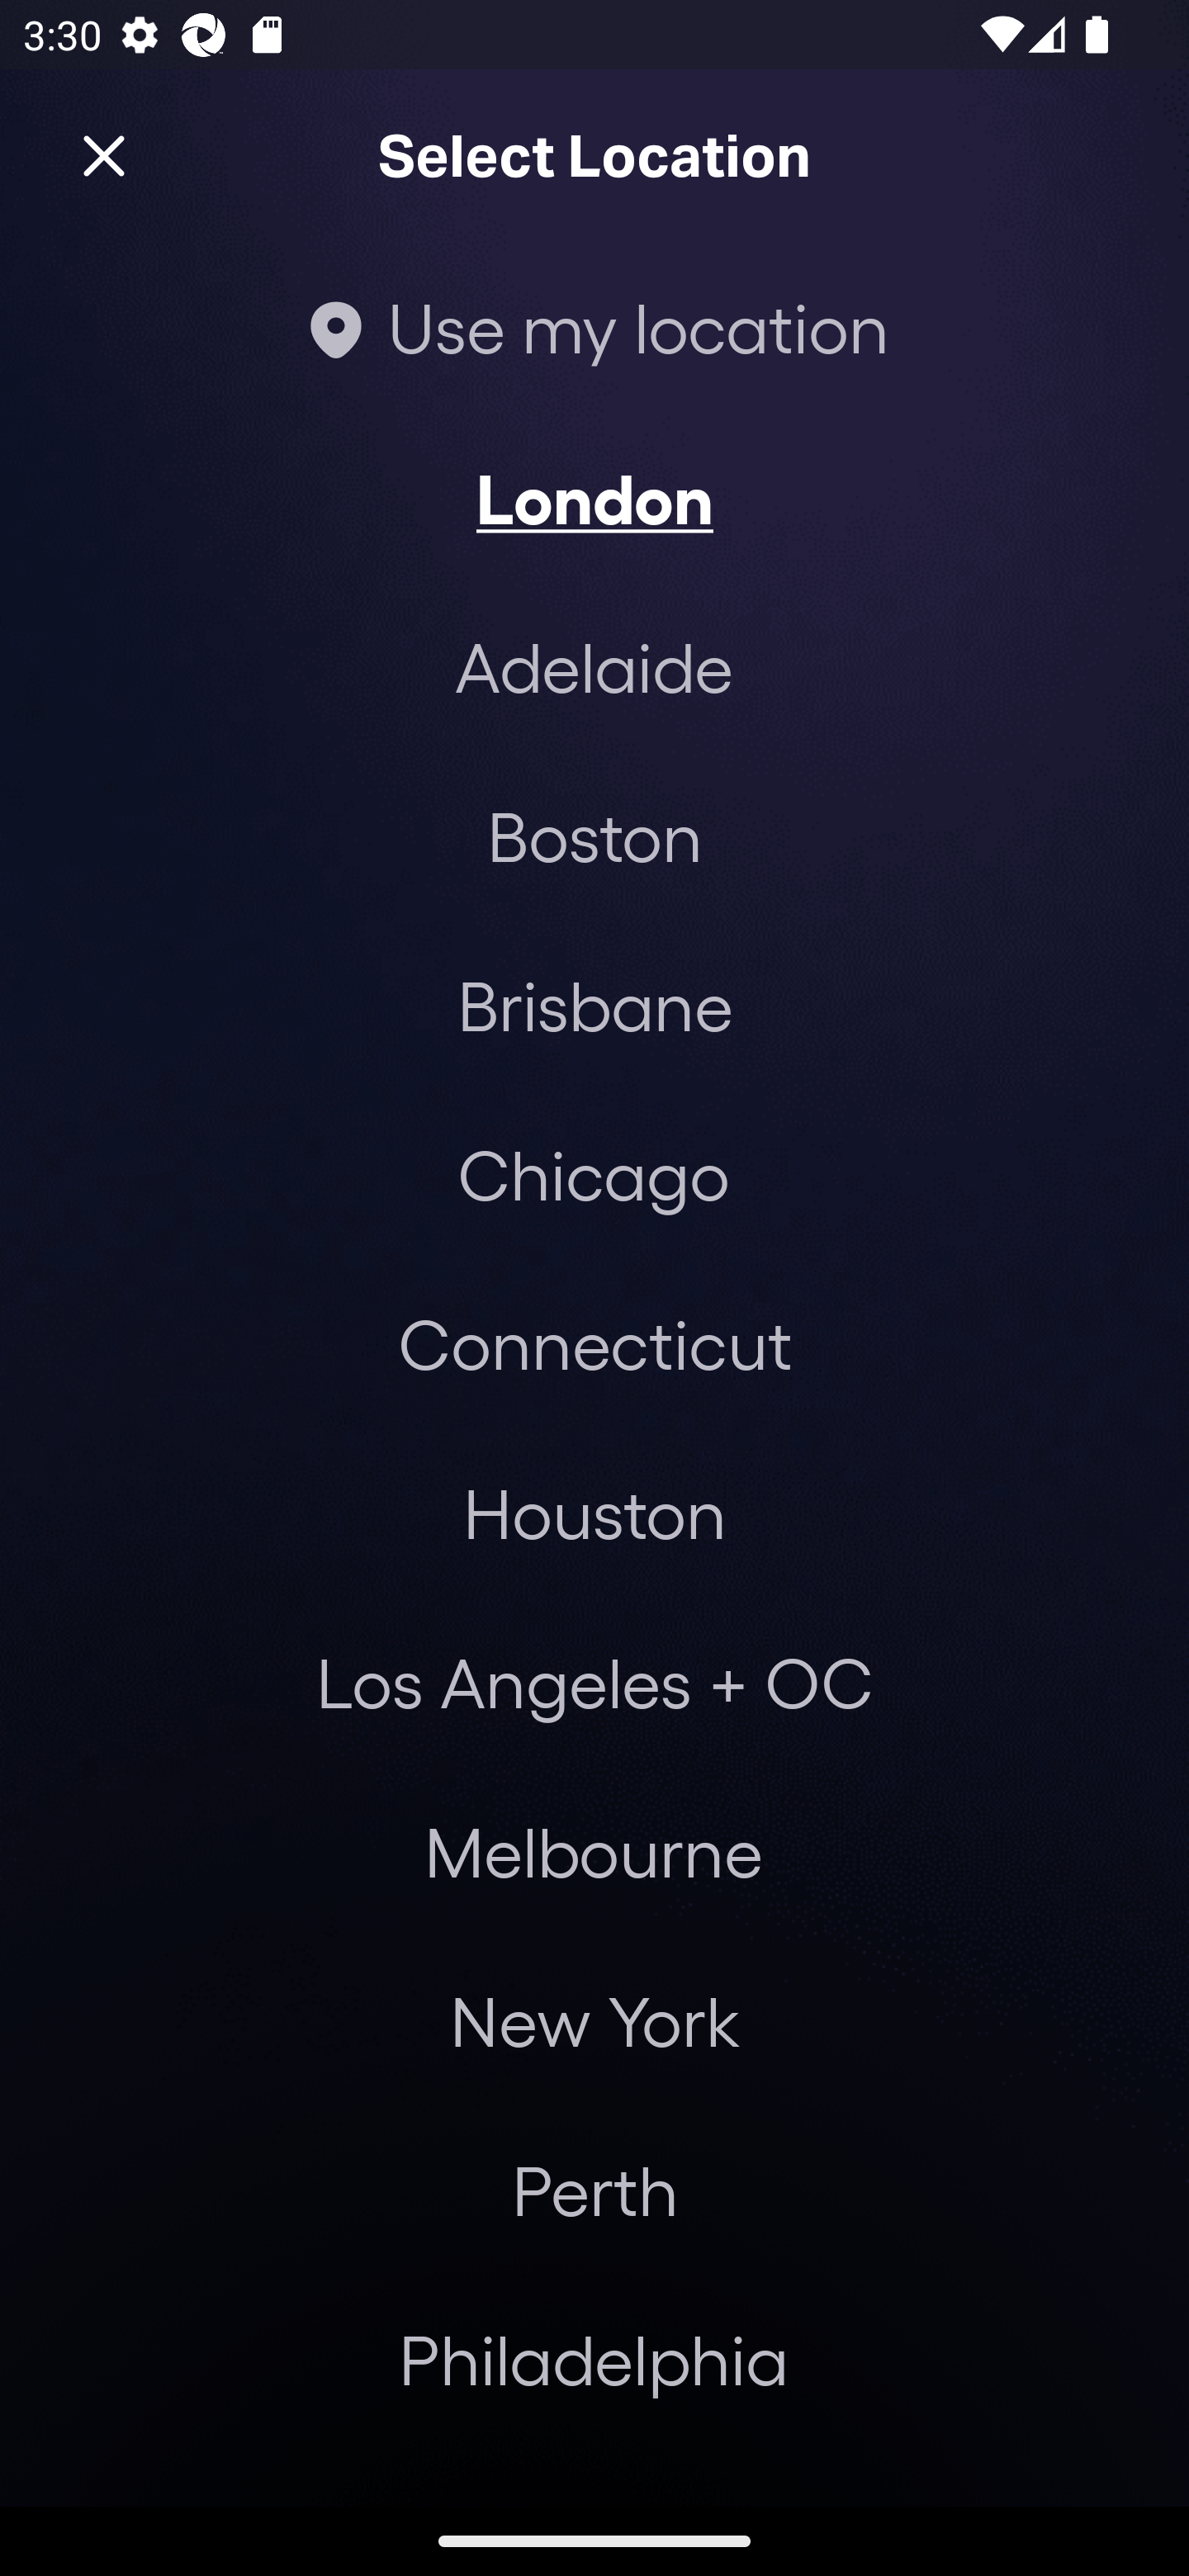  Describe the element at coordinates (594, 2190) in the screenshot. I see `Perth` at that location.